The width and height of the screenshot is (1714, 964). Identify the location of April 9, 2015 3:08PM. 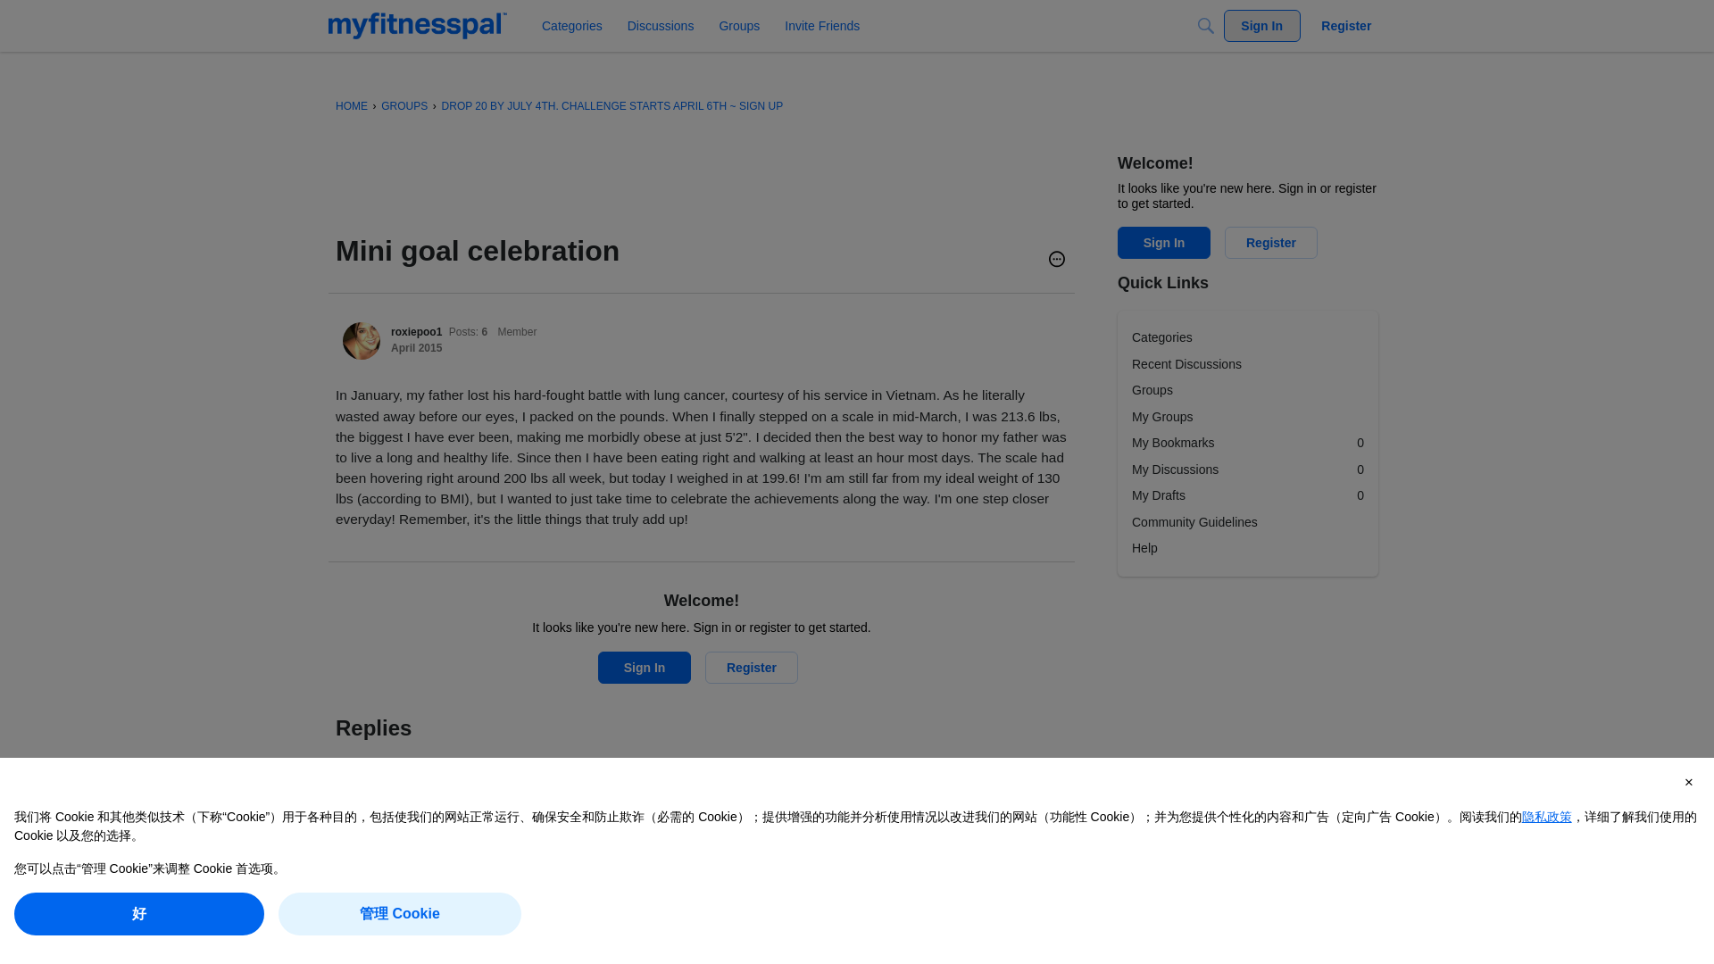
(416, 348).